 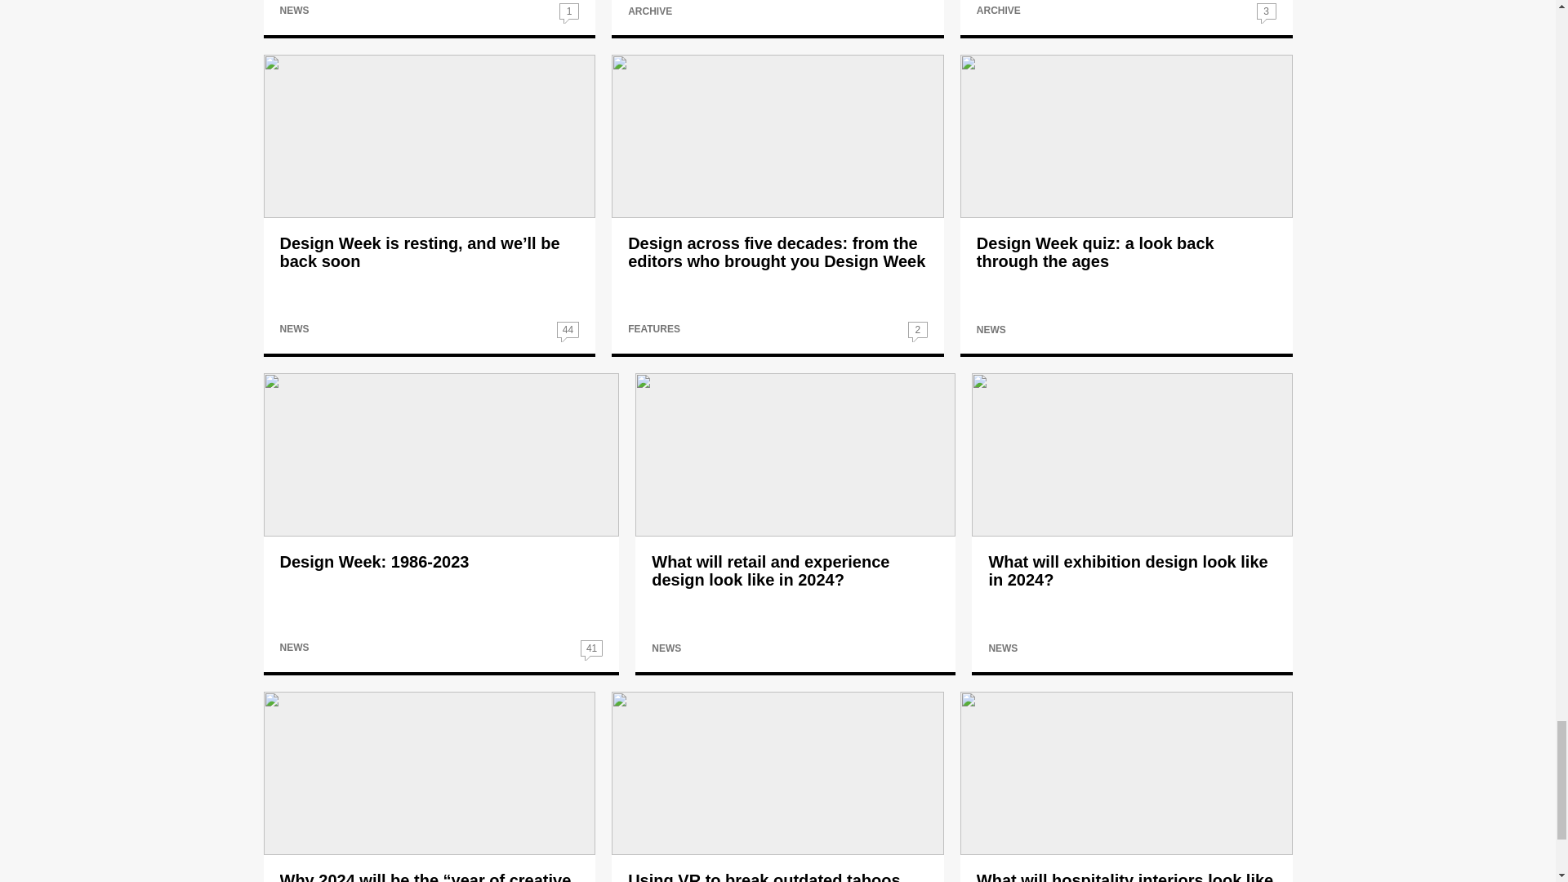 What do you see at coordinates (650, 11) in the screenshot?
I see `ARCHIVE` at bounding box center [650, 11].